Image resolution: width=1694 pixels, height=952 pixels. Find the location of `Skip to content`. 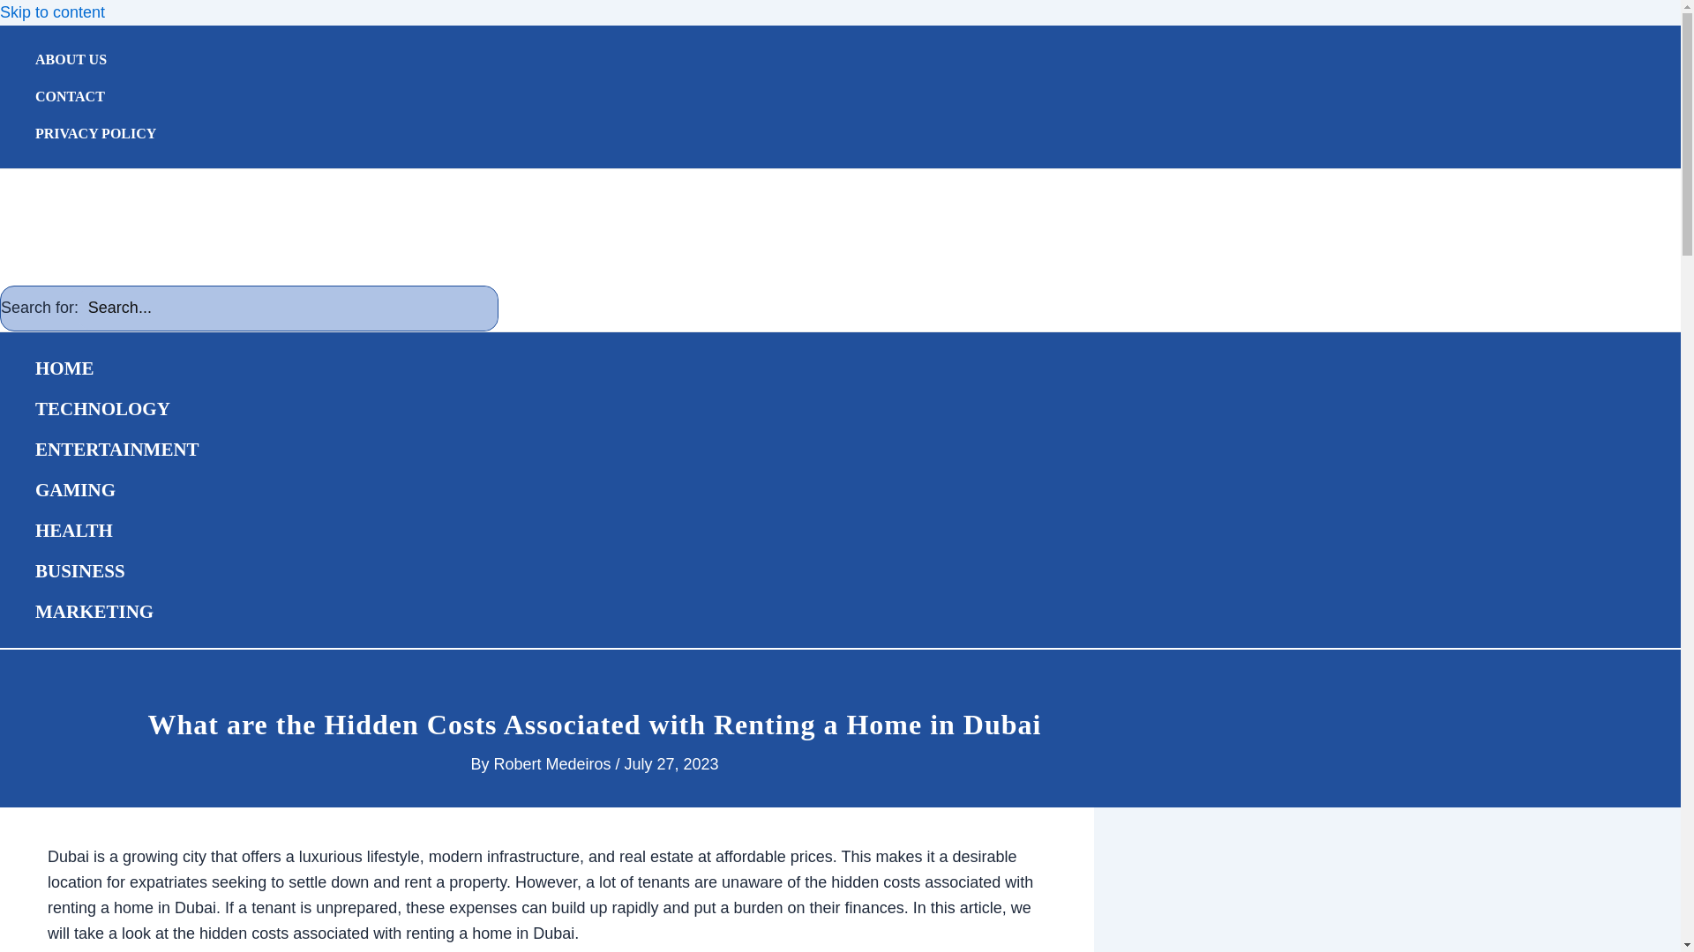

Skip to content is located at coordinates (53, 12).